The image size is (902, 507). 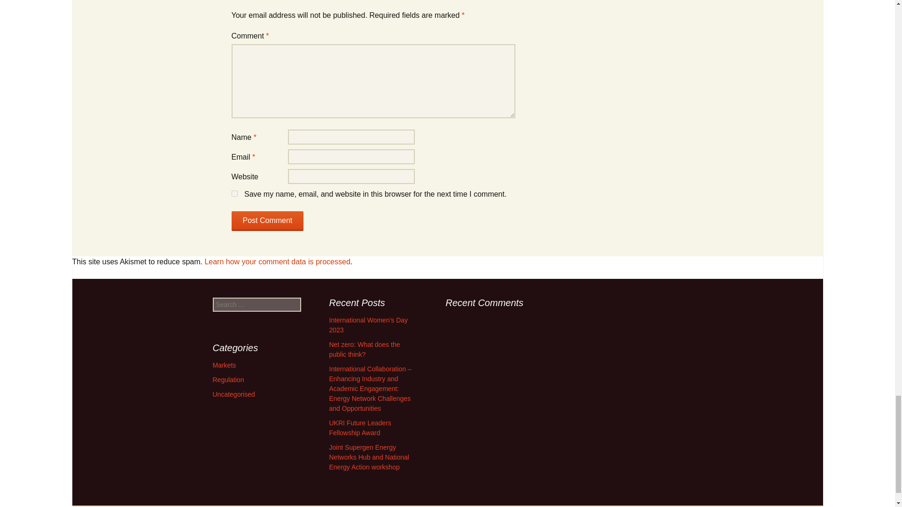 What do you see at coordinates (224, 365) in the screenshot?
I see `Markets` at bounding box center [224, 365].